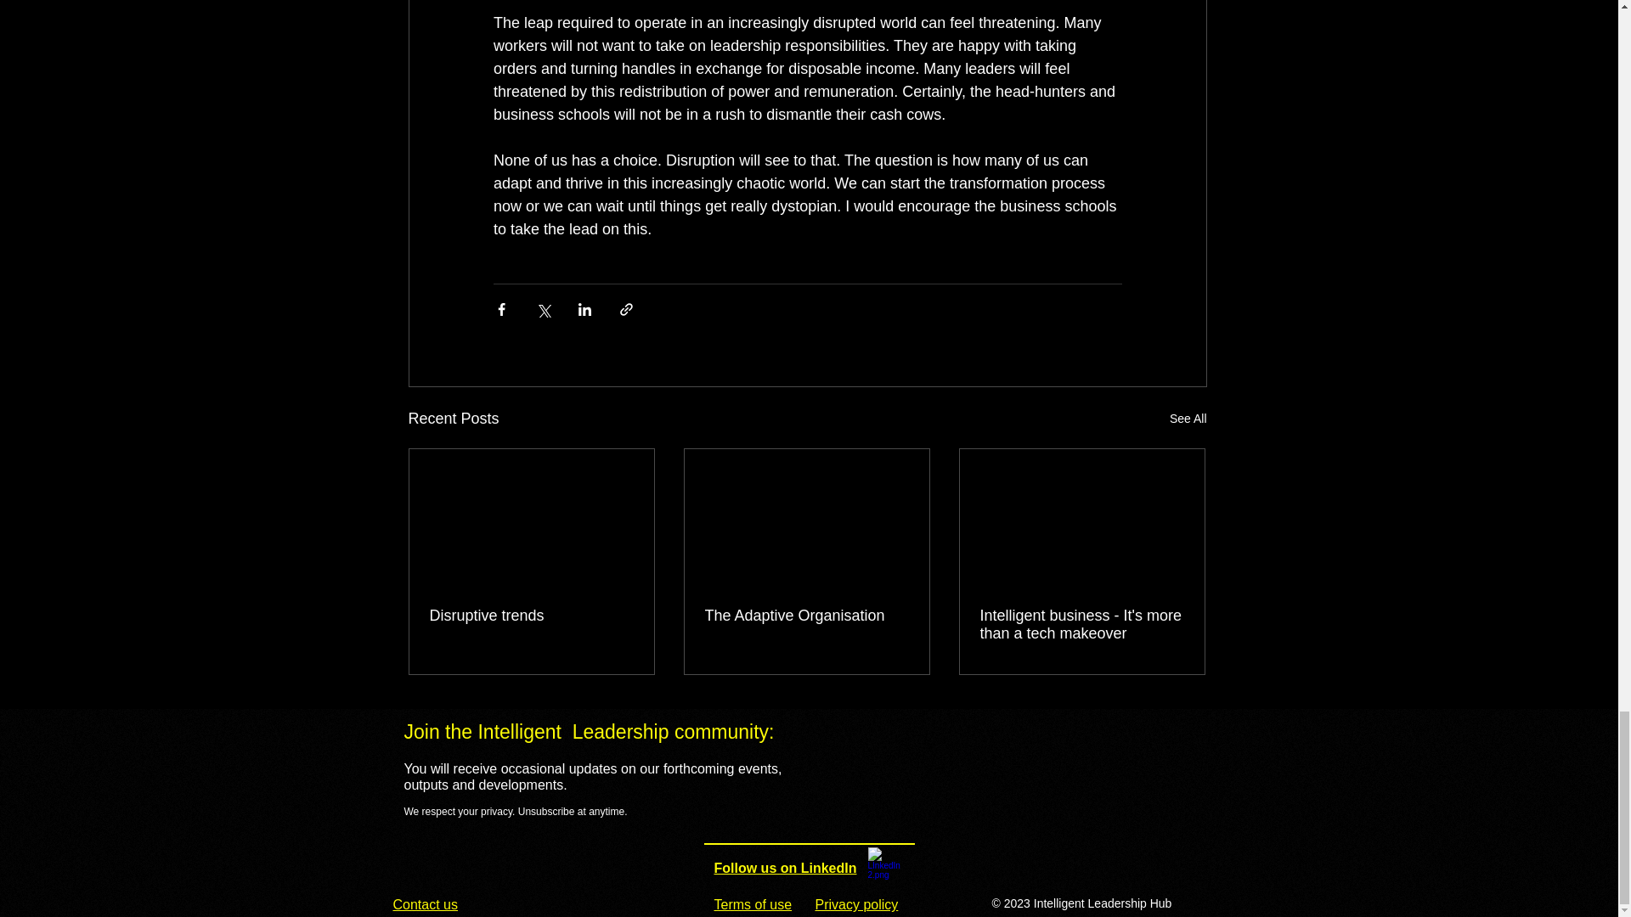 This screenshot has height=917, width=1631. What do you see at coordinates (532, 615) in the screenshot?
I see `Disruptive trends` at bounding box center [532, 615].